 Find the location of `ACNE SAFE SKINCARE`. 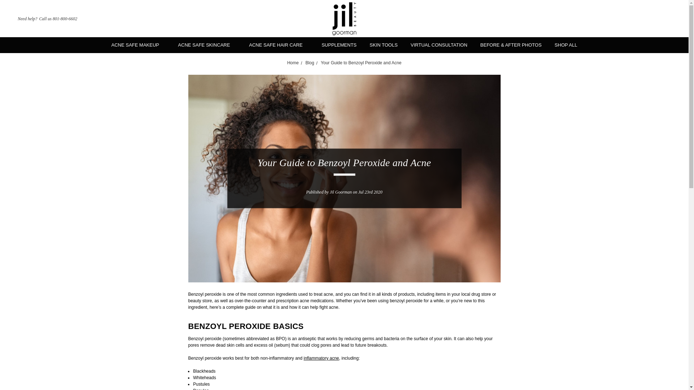

ACNE SAFE SKINCARE is located at coordinates (207, 45).